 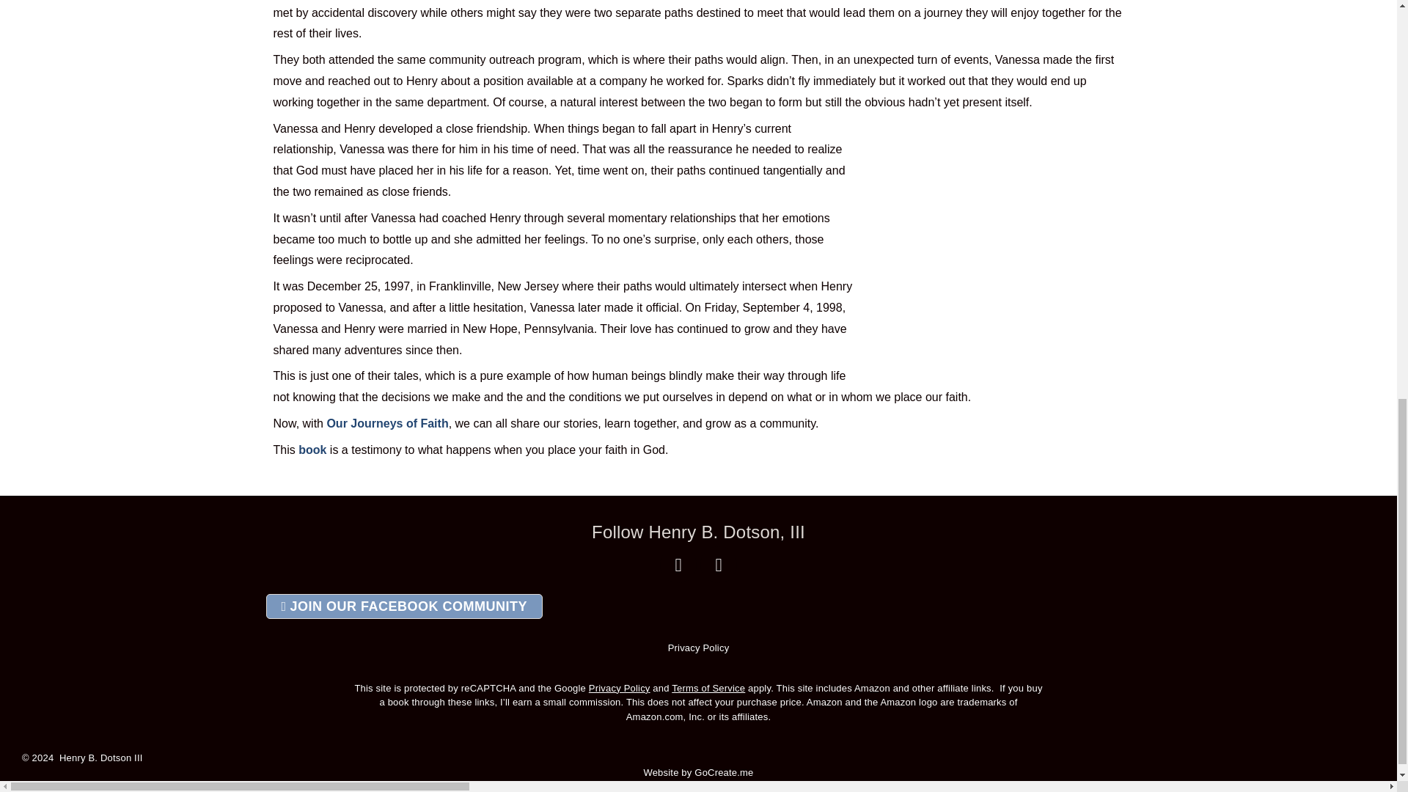 What do you see at coordinates (312, 450) in the screenshot?
I see `book` at bounding box center [312, 450].